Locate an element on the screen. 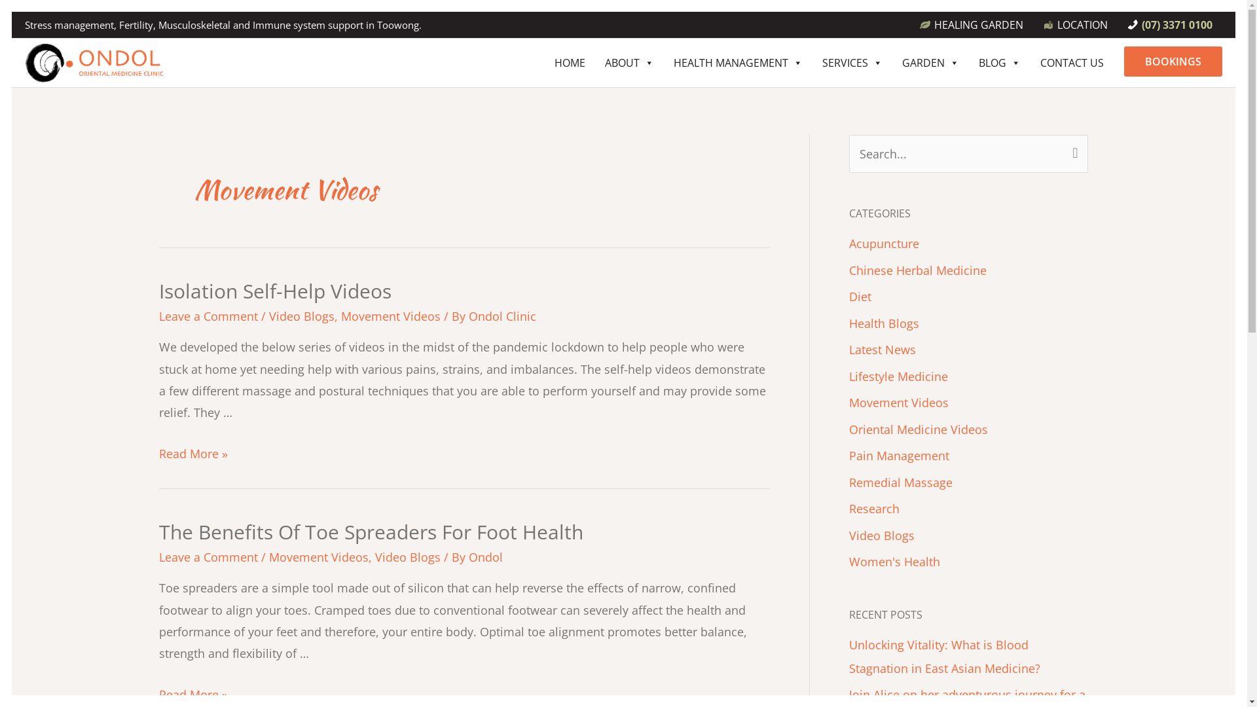 The width and height of the screenshot is (1257, 707). Research is located at coordinates (873, 509).